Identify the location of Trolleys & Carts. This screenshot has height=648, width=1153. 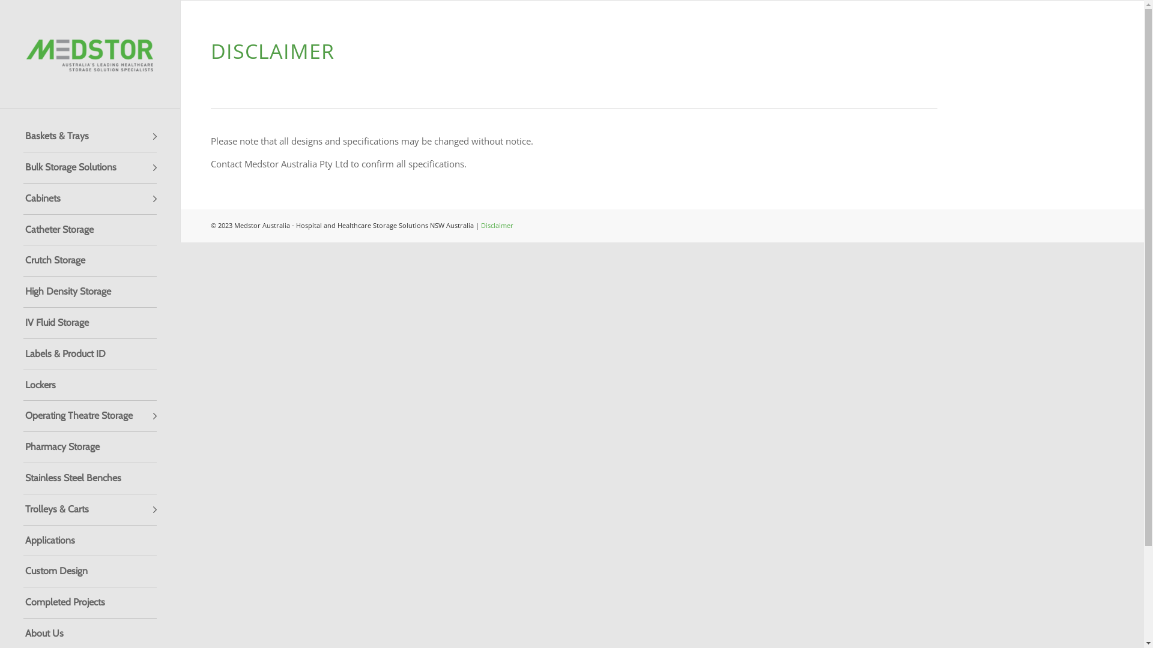
(90, 510).